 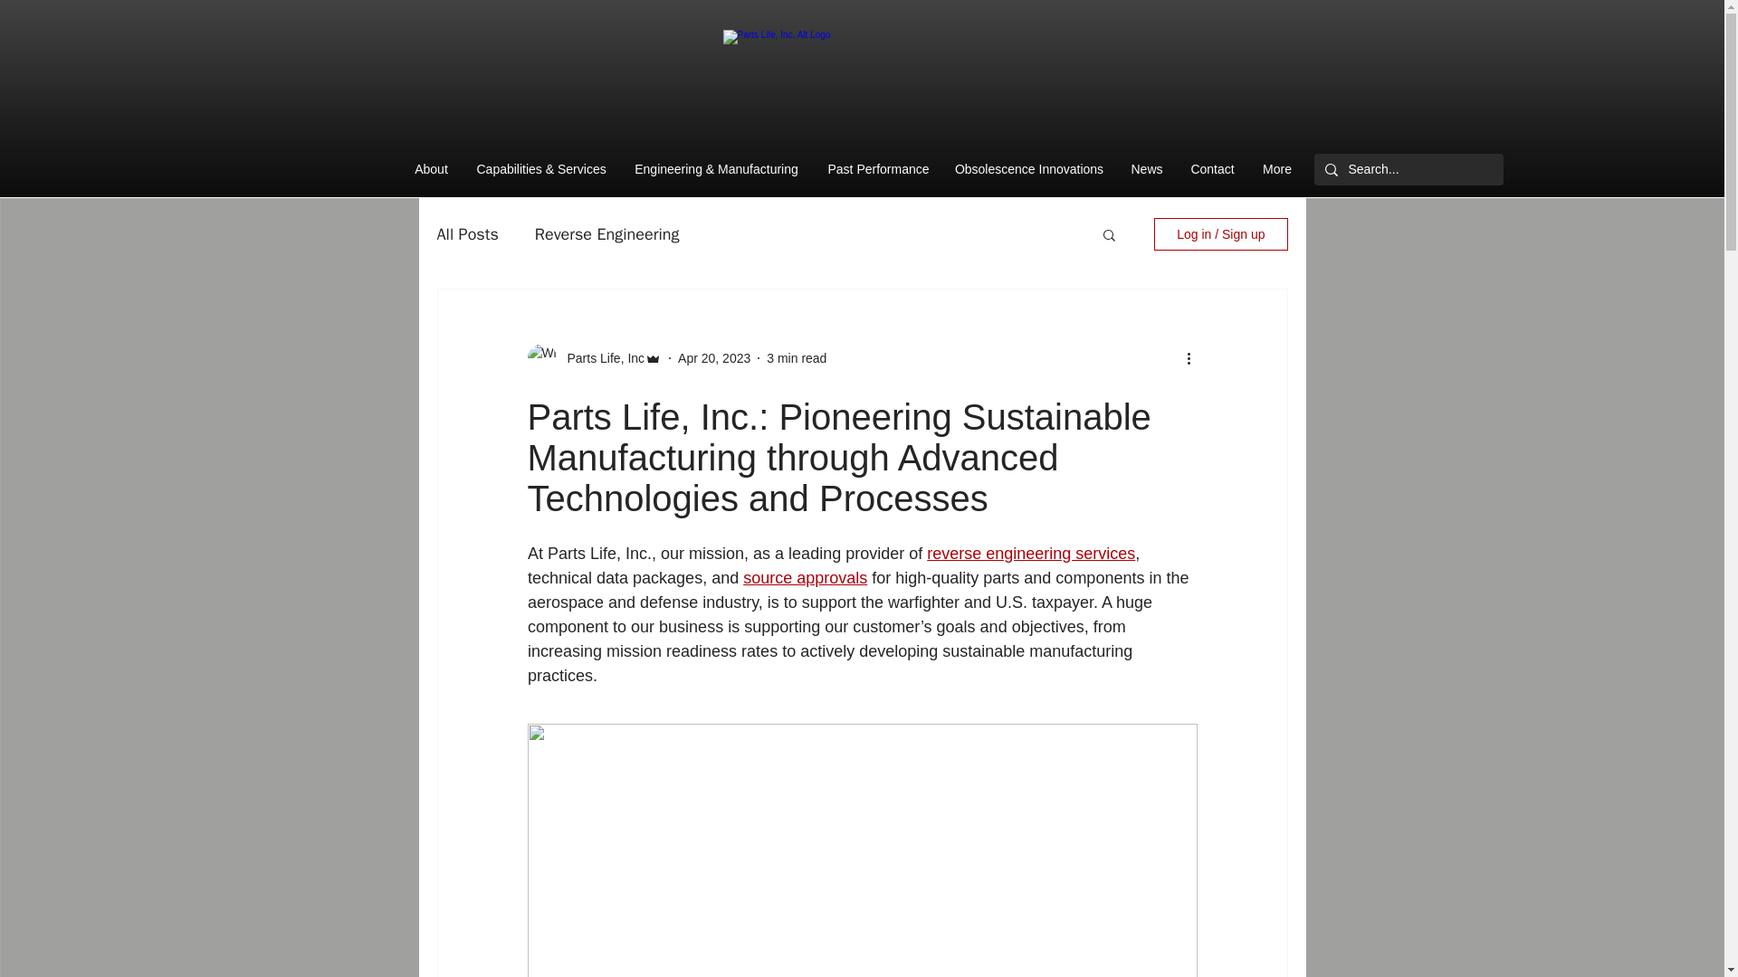 I want to click on About, so click(x=431, y=169).